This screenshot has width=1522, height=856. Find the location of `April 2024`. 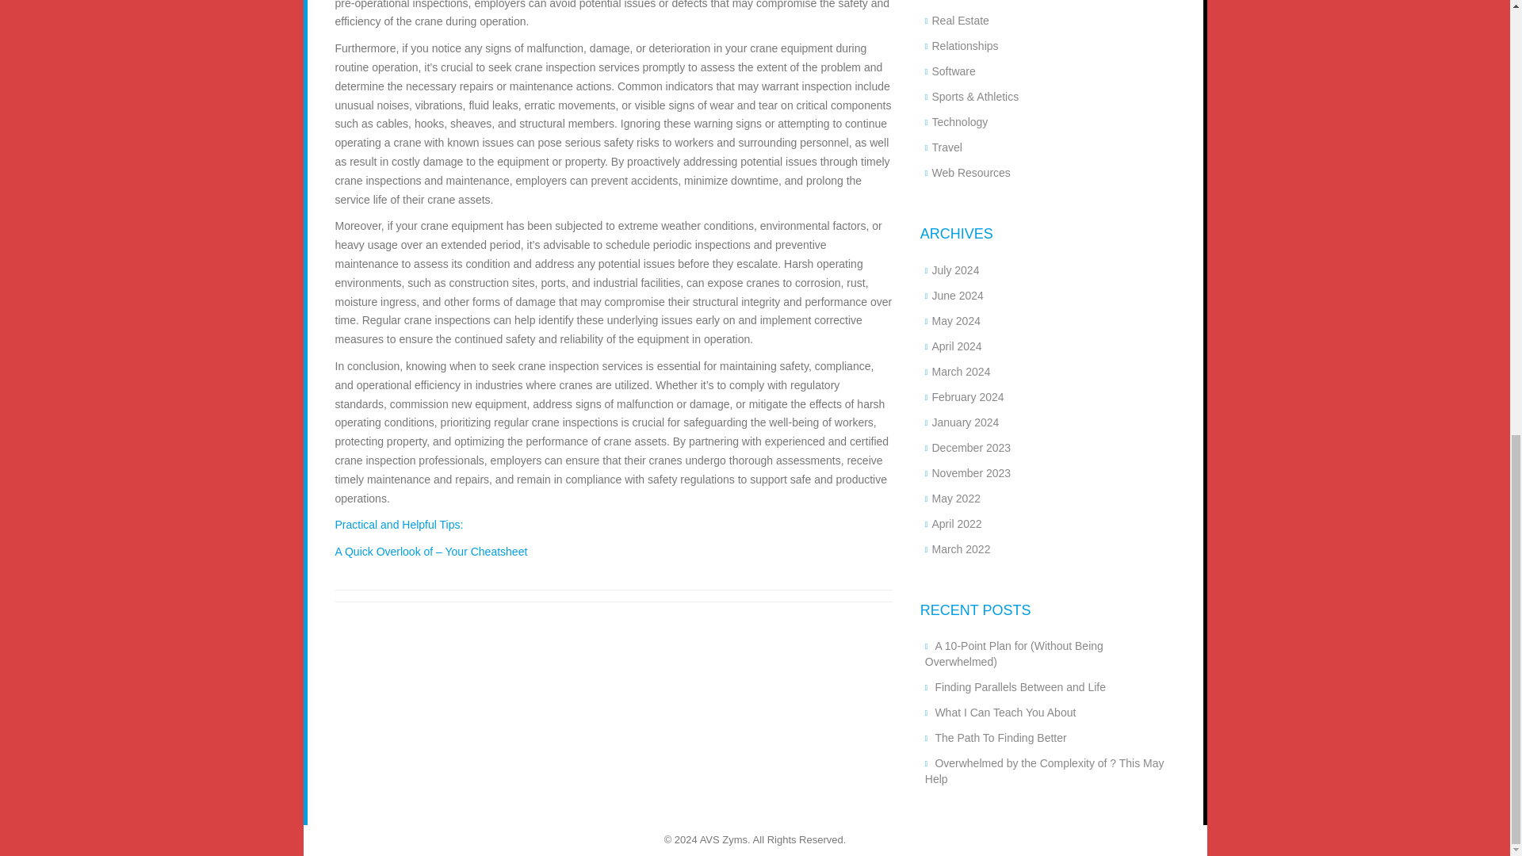

April 2024 is located at coordinates (956, 346).